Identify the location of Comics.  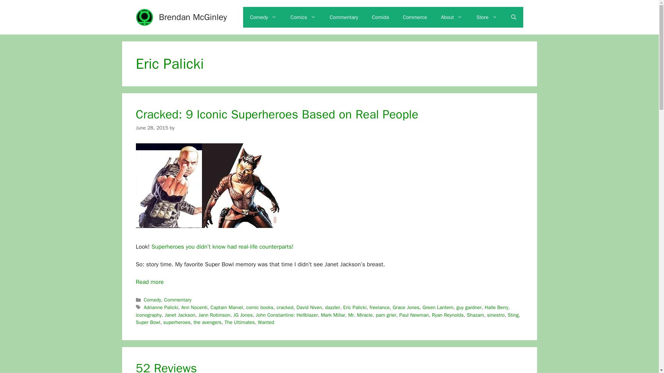
(303, 17).